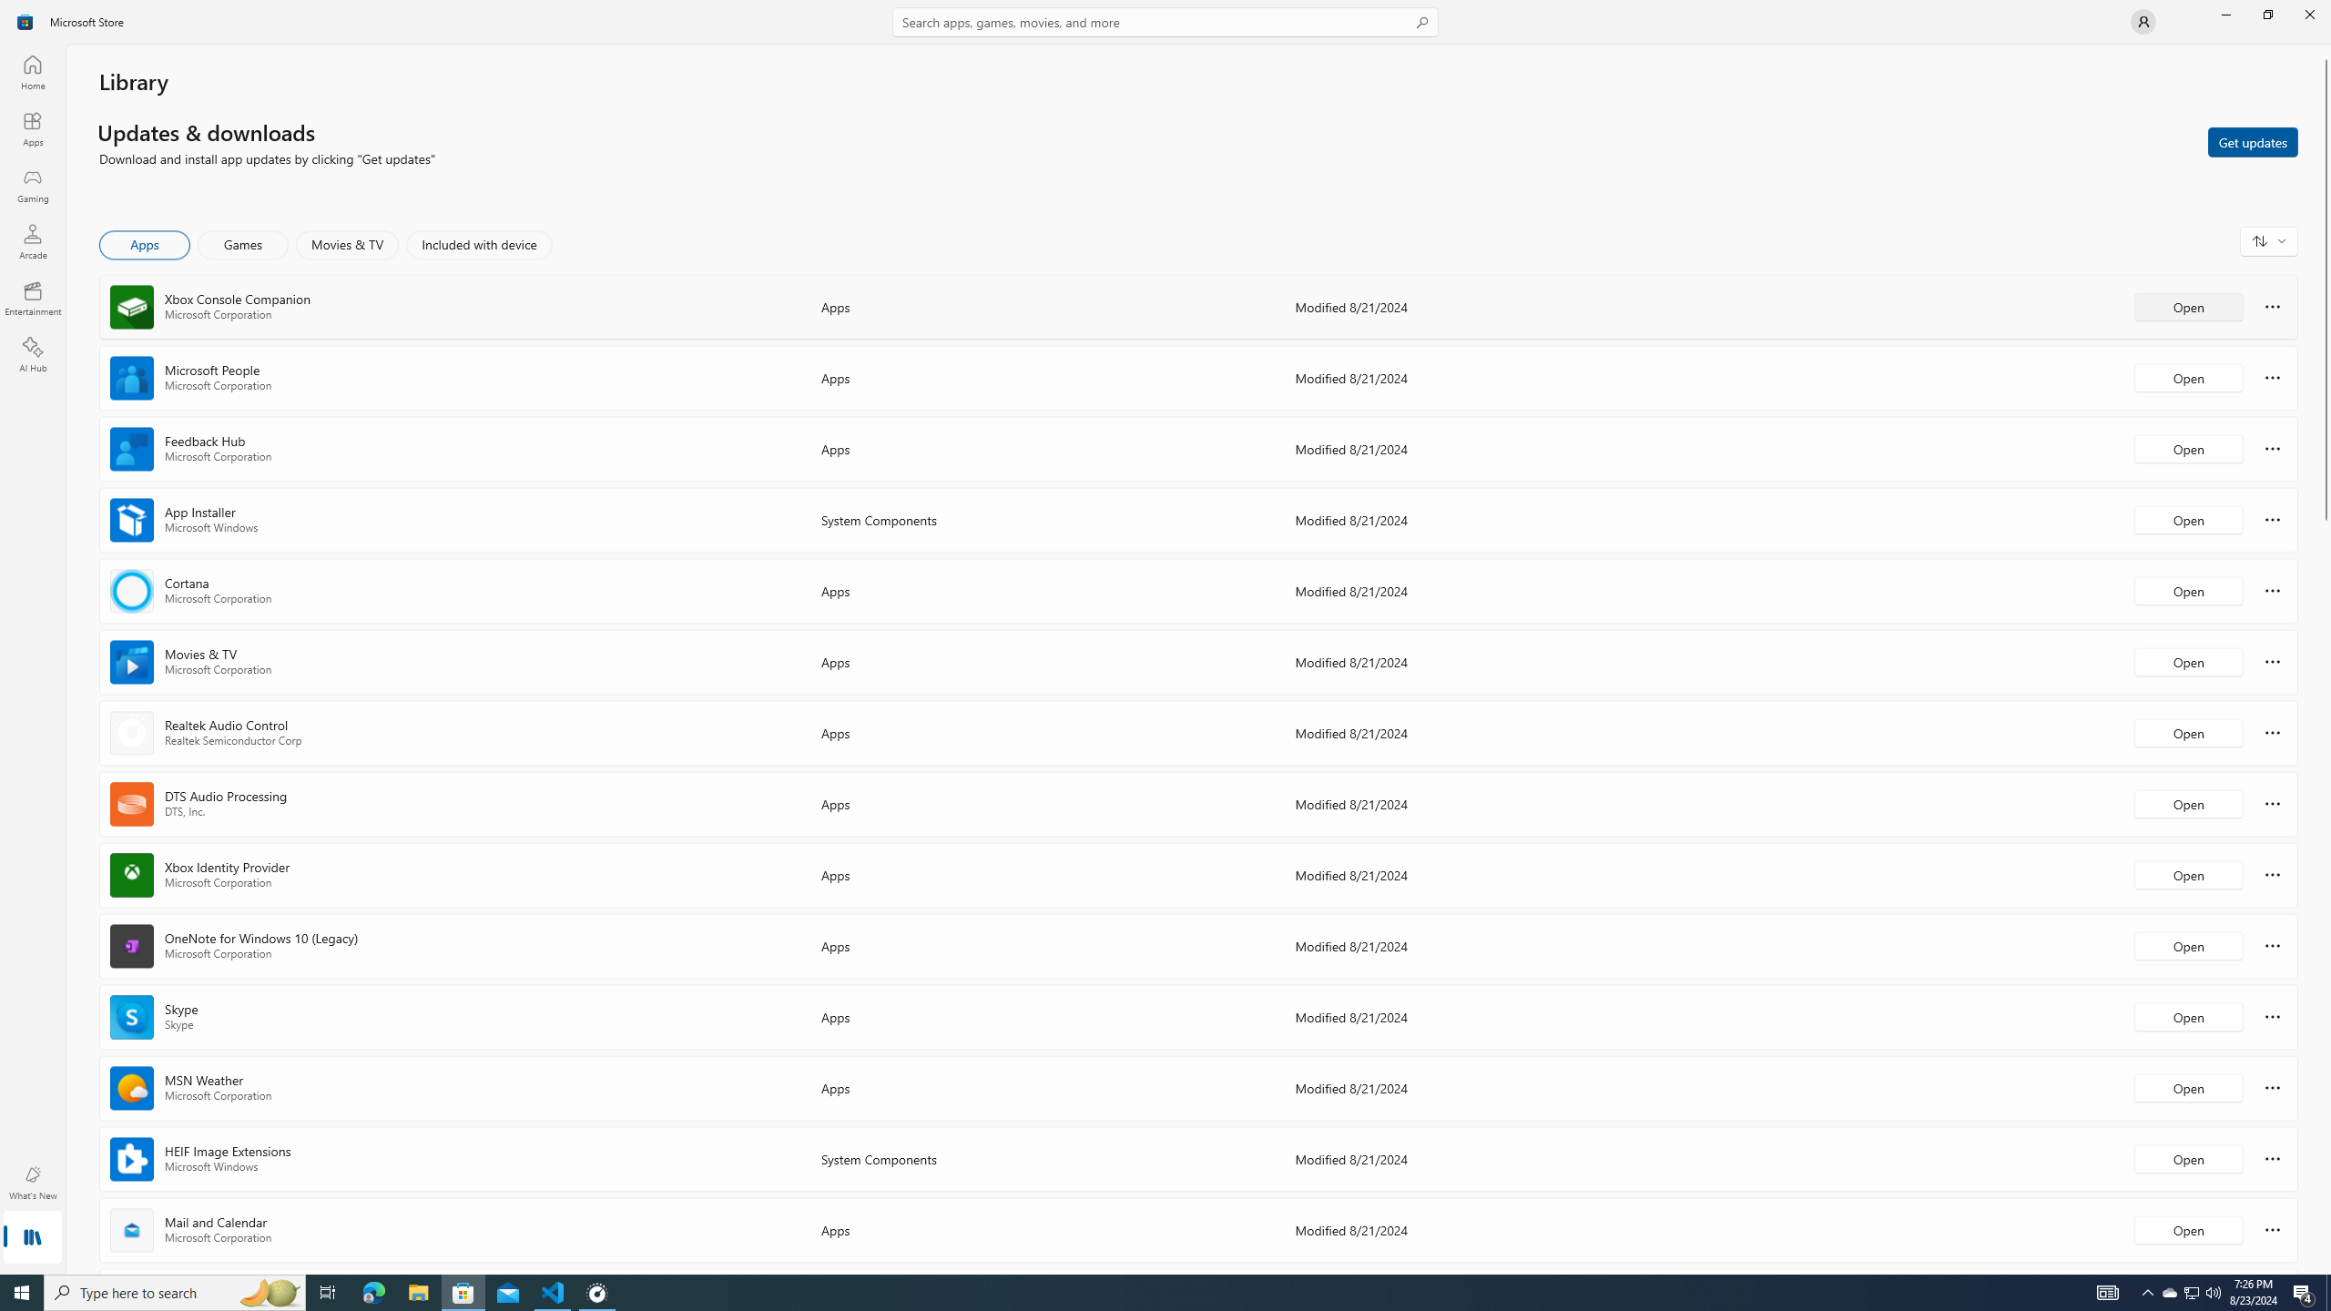 This screenshot has height=1311, width=2331. I want to click on Get updates, so click(2253, 141).